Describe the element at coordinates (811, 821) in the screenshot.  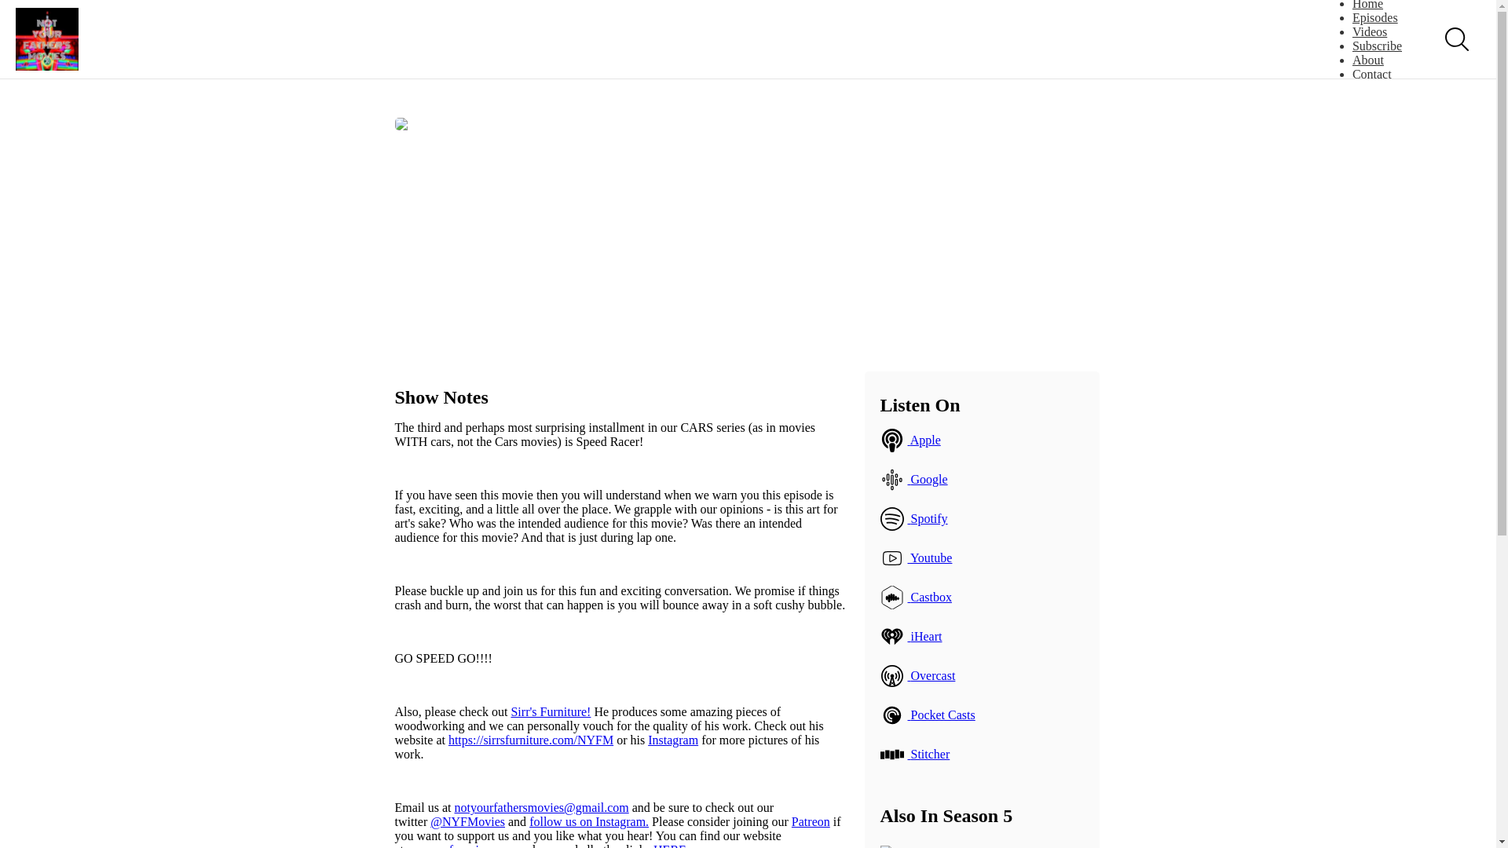
I see `Patreon` at that location.